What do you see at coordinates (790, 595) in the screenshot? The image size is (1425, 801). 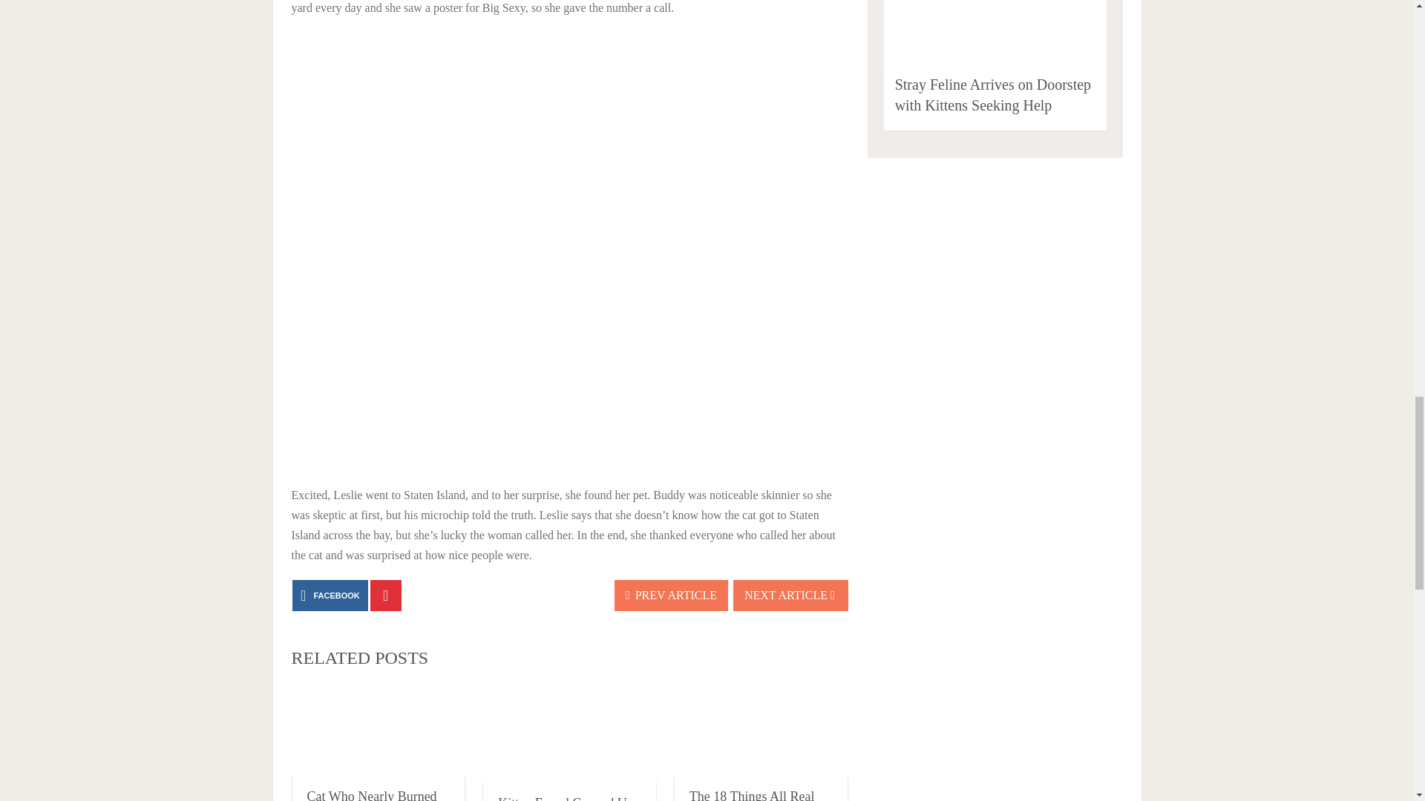 I see `NEXT ARTICLE` at bounding box center [790, 595].